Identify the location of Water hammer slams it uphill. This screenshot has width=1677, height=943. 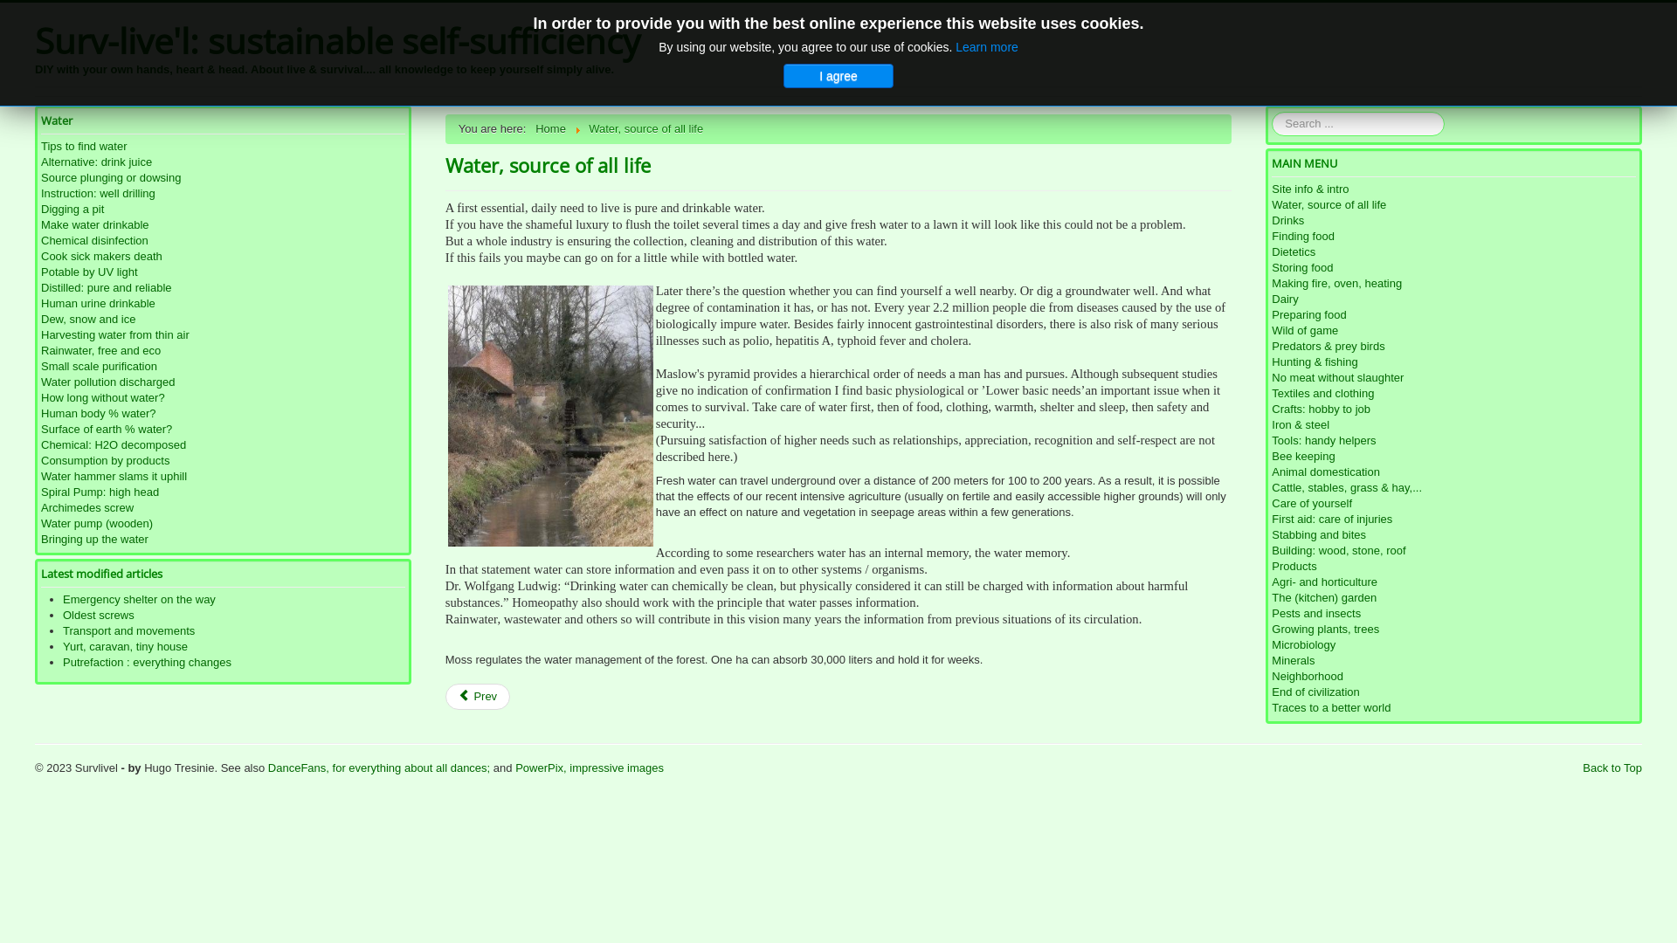
(224, 477).